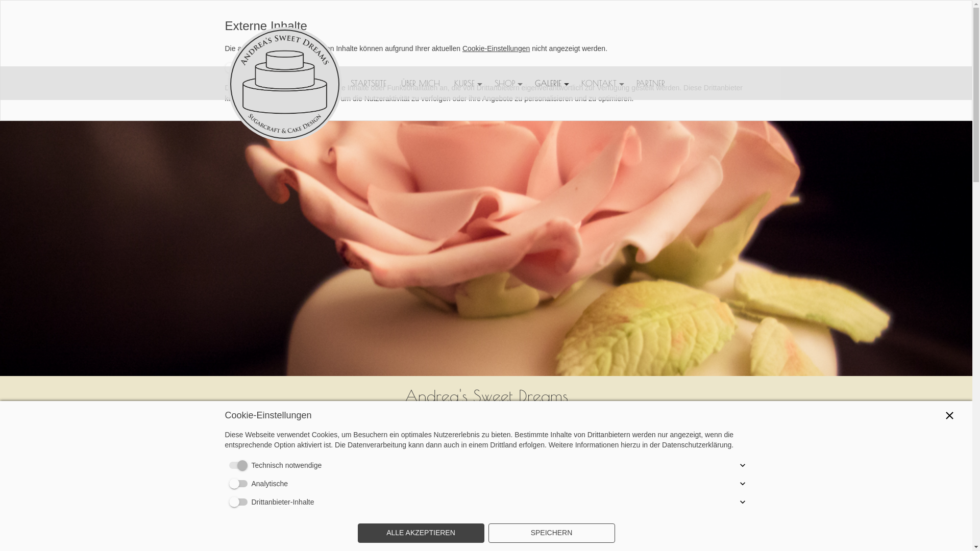 The image size is (980, 551). What do you see at coordinates (650, 83) in the screenshot?
I see `PARTNER` at bounding box center [650, 83].